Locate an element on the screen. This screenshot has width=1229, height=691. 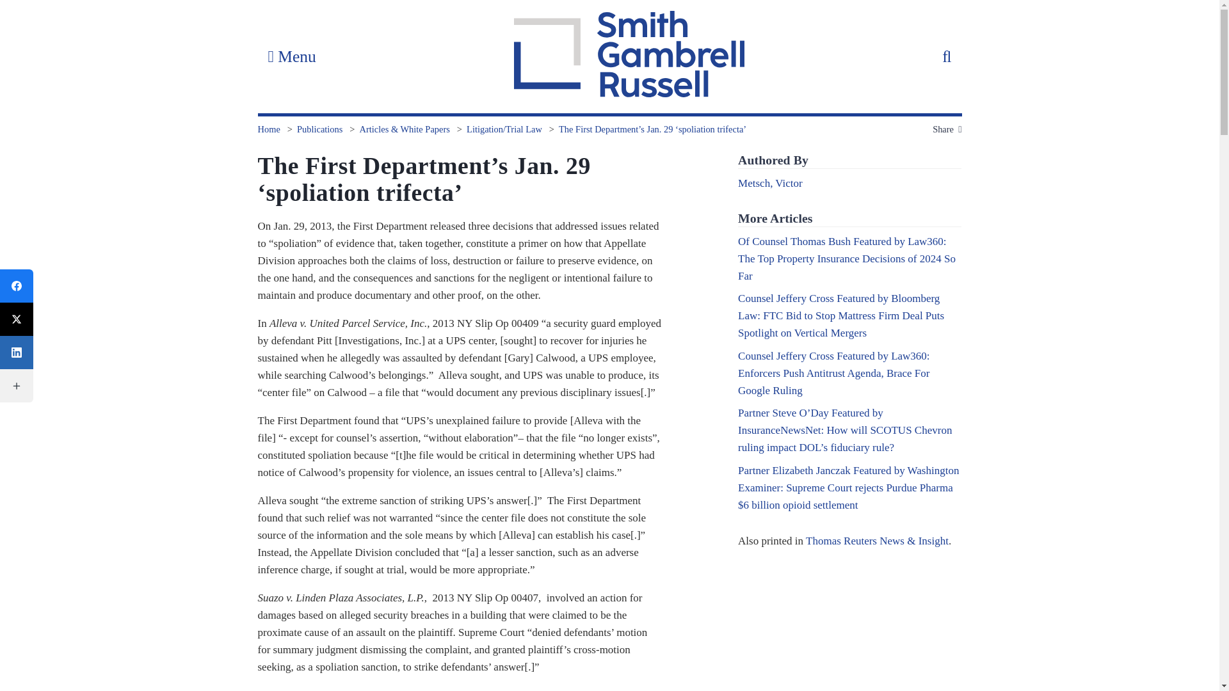
Share is located at coordinates (947, 129).